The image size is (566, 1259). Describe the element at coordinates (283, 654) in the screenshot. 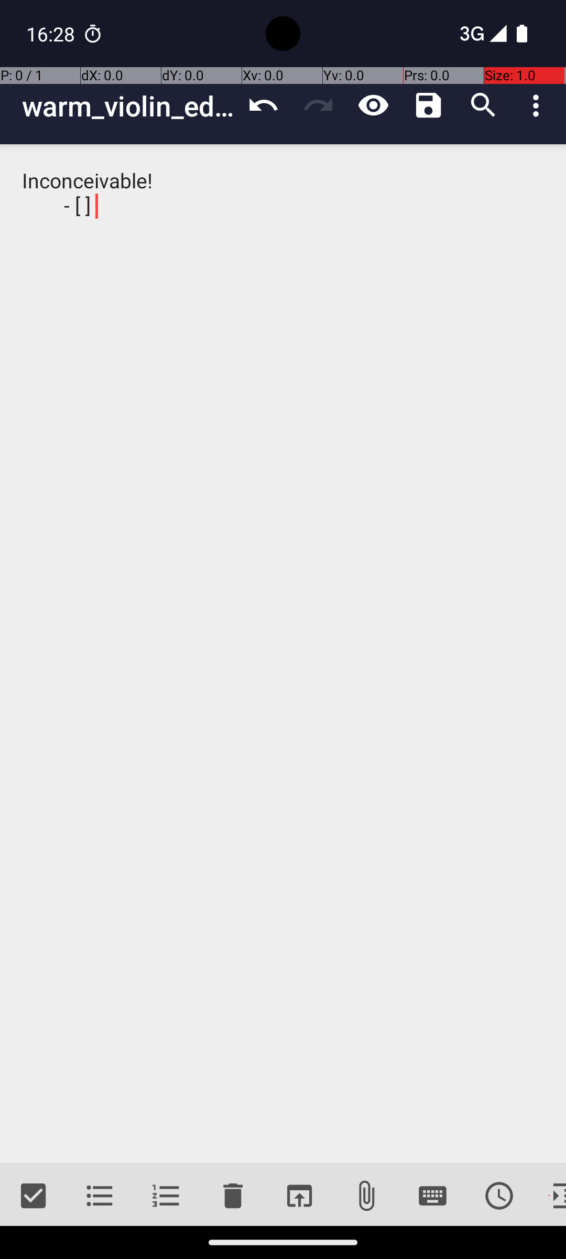

I see `Inconceivable!
` at that location.